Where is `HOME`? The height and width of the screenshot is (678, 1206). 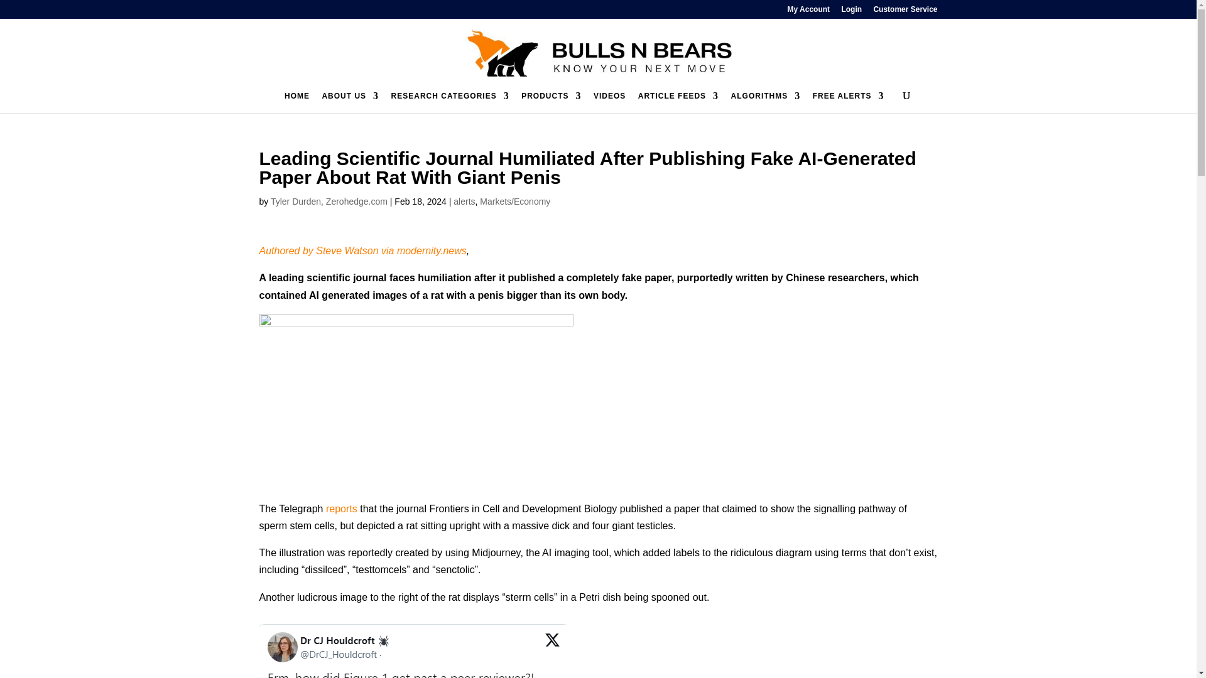 HOME is located at coordinates (297, 102).